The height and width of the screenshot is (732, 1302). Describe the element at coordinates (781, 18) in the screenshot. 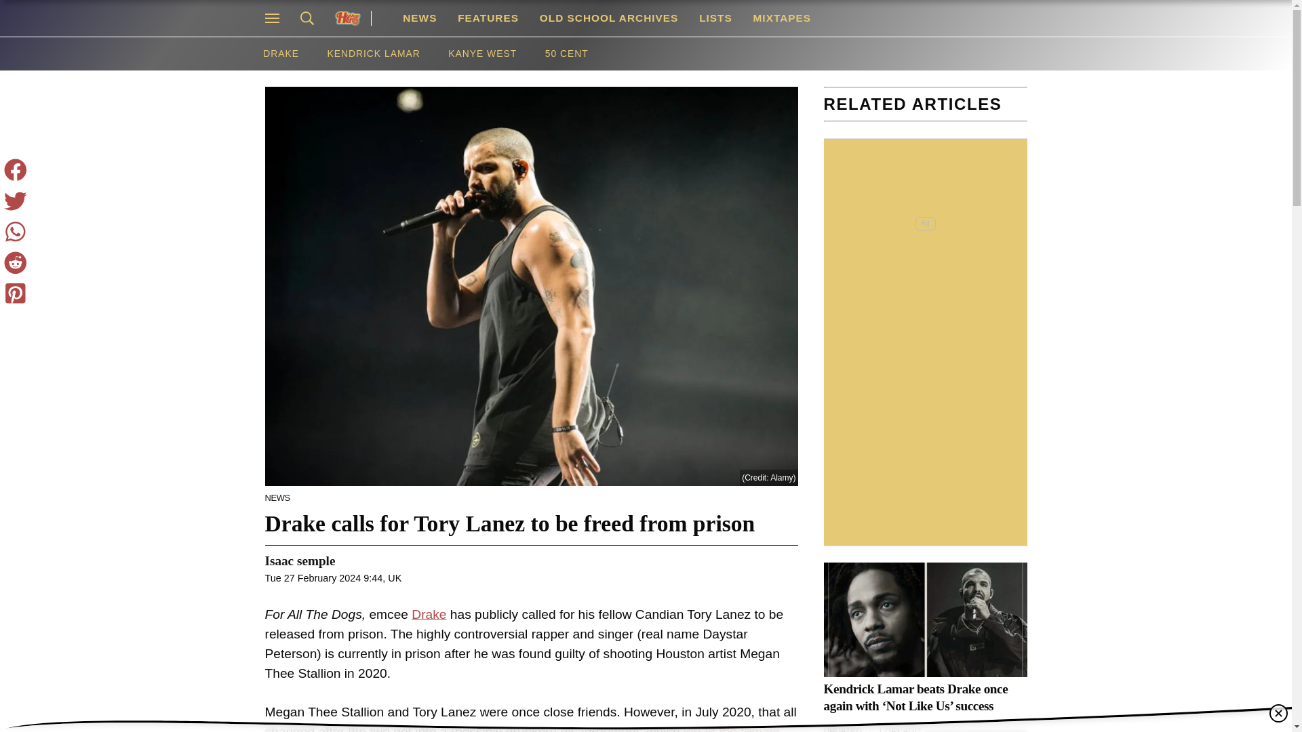

I see `MIXTAPES` at that location.